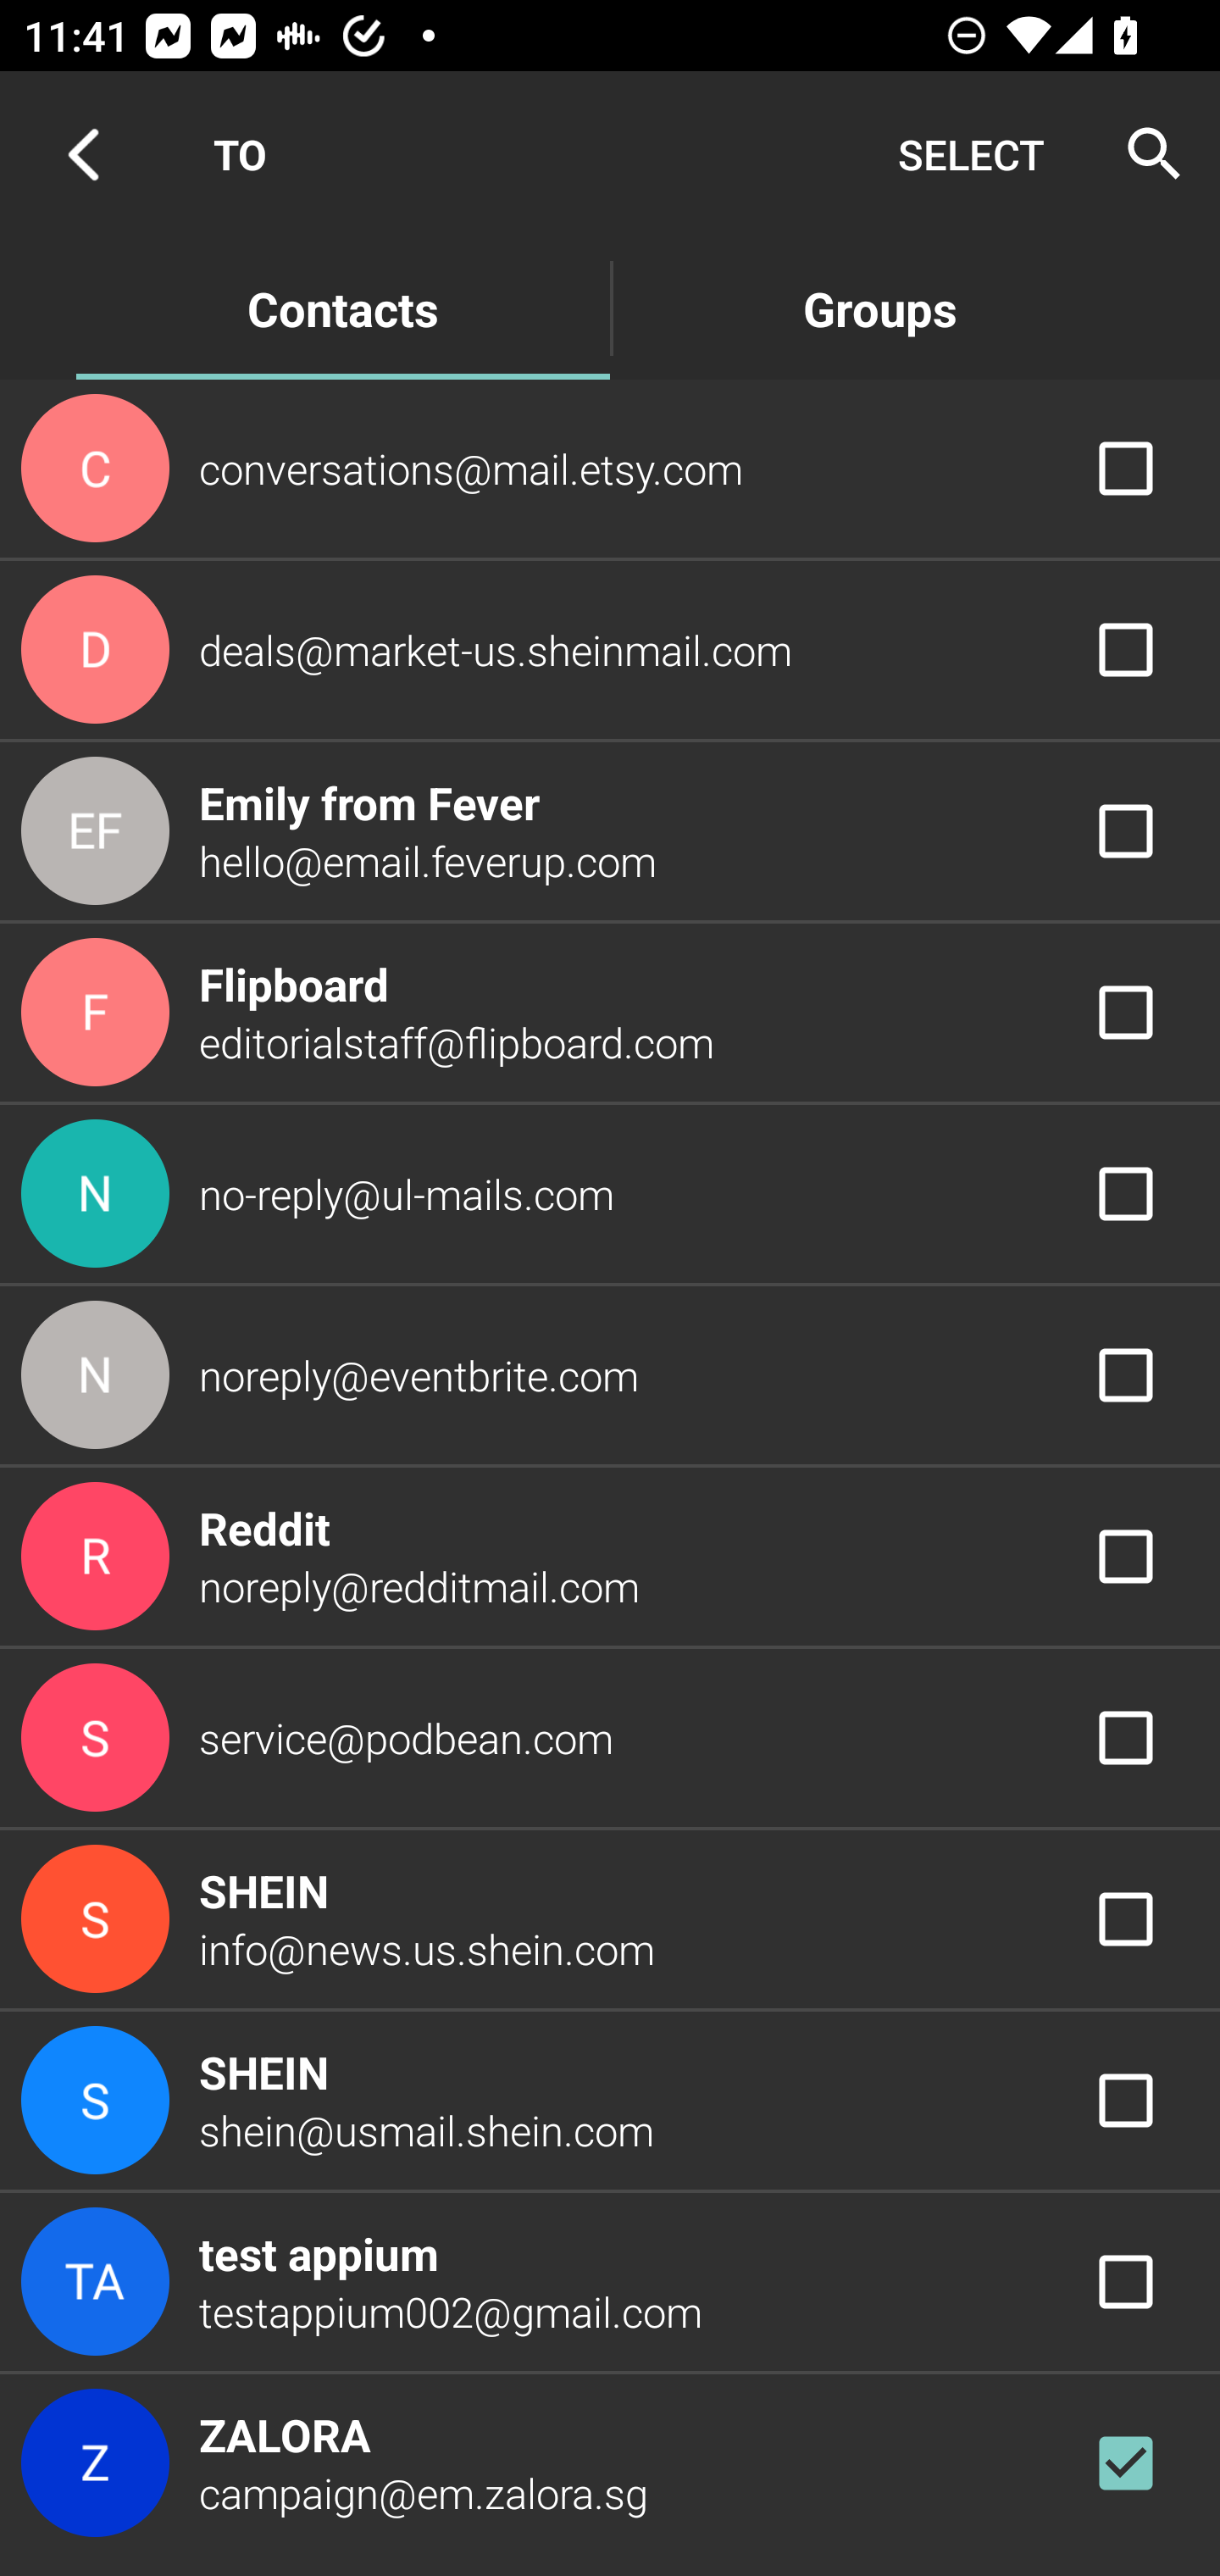 The height and width of the screenshot is (2576, 1220). What do you see at coordinates (971, 154) in the screenshot?
I see `SELECT` at bounding box center [971, 154].